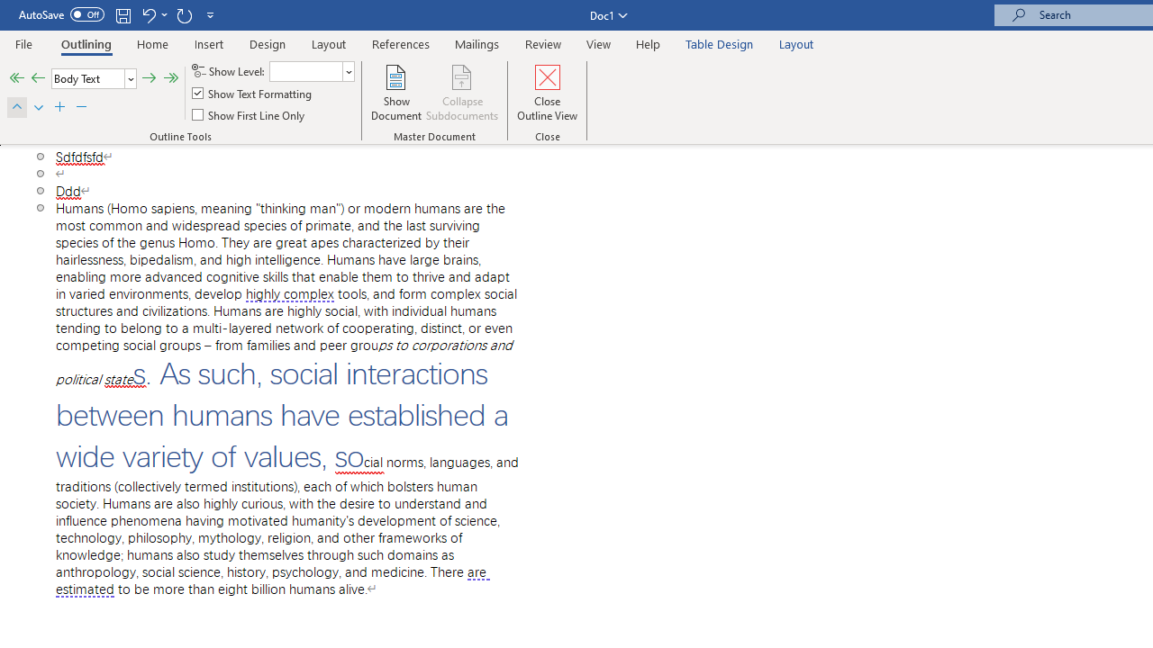  What do you see at coordinates (649, 43) in the screenshot?
I see `Help` at bounding box center [649, 43].